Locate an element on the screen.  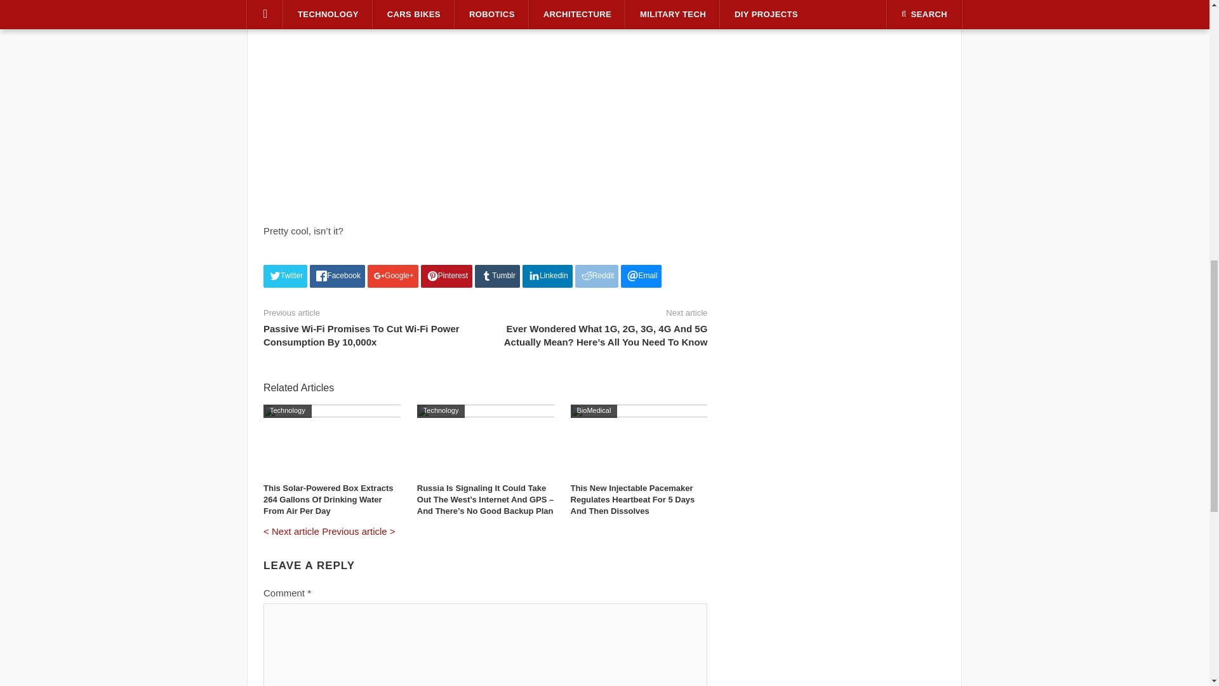
Pinterest is located at coordinates (446, 276).